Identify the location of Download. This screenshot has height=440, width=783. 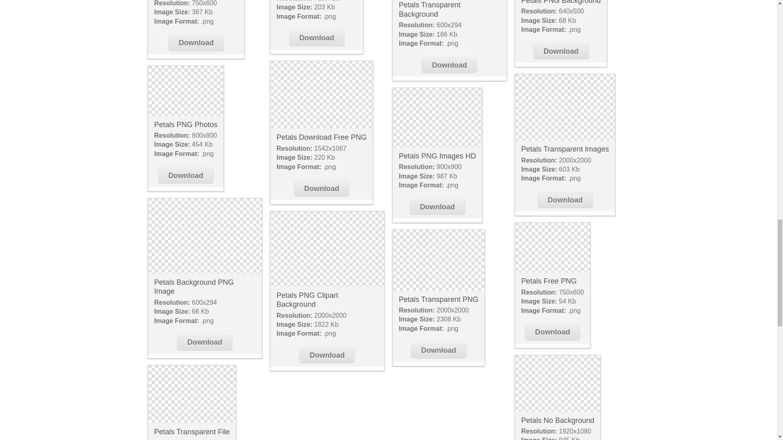
(196, 43).